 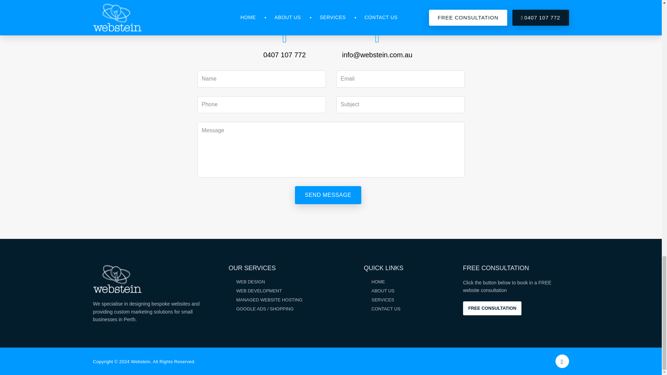 What do you see at coordinates (383, 300) in the screenshot?
I see `SERVICES` at bounding box center [383, 300].